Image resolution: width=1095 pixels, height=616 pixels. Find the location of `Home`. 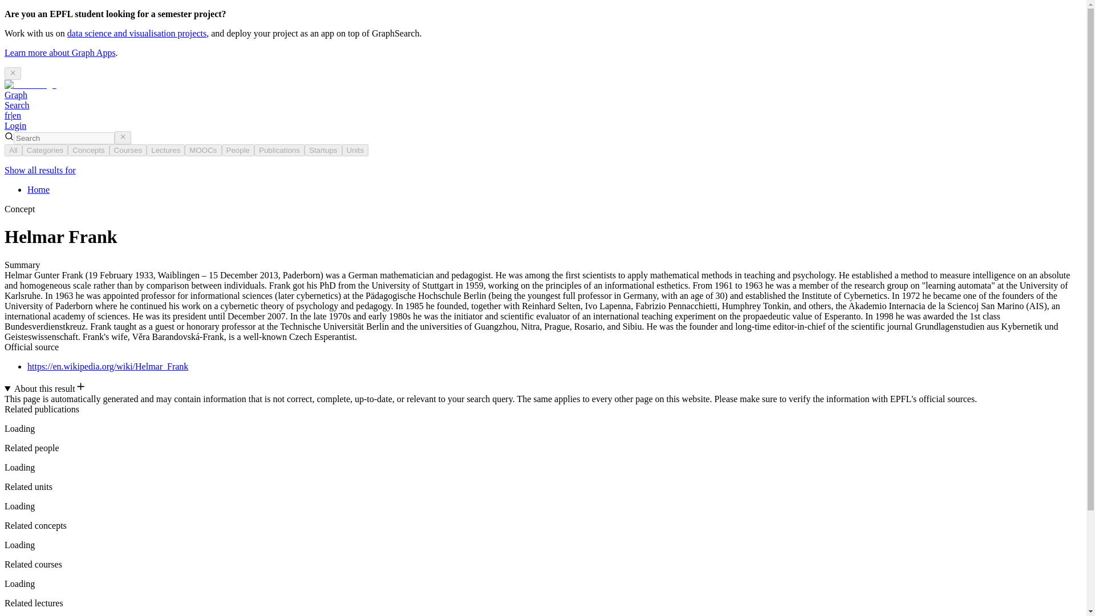

Home is located at coordinates (38, 189).